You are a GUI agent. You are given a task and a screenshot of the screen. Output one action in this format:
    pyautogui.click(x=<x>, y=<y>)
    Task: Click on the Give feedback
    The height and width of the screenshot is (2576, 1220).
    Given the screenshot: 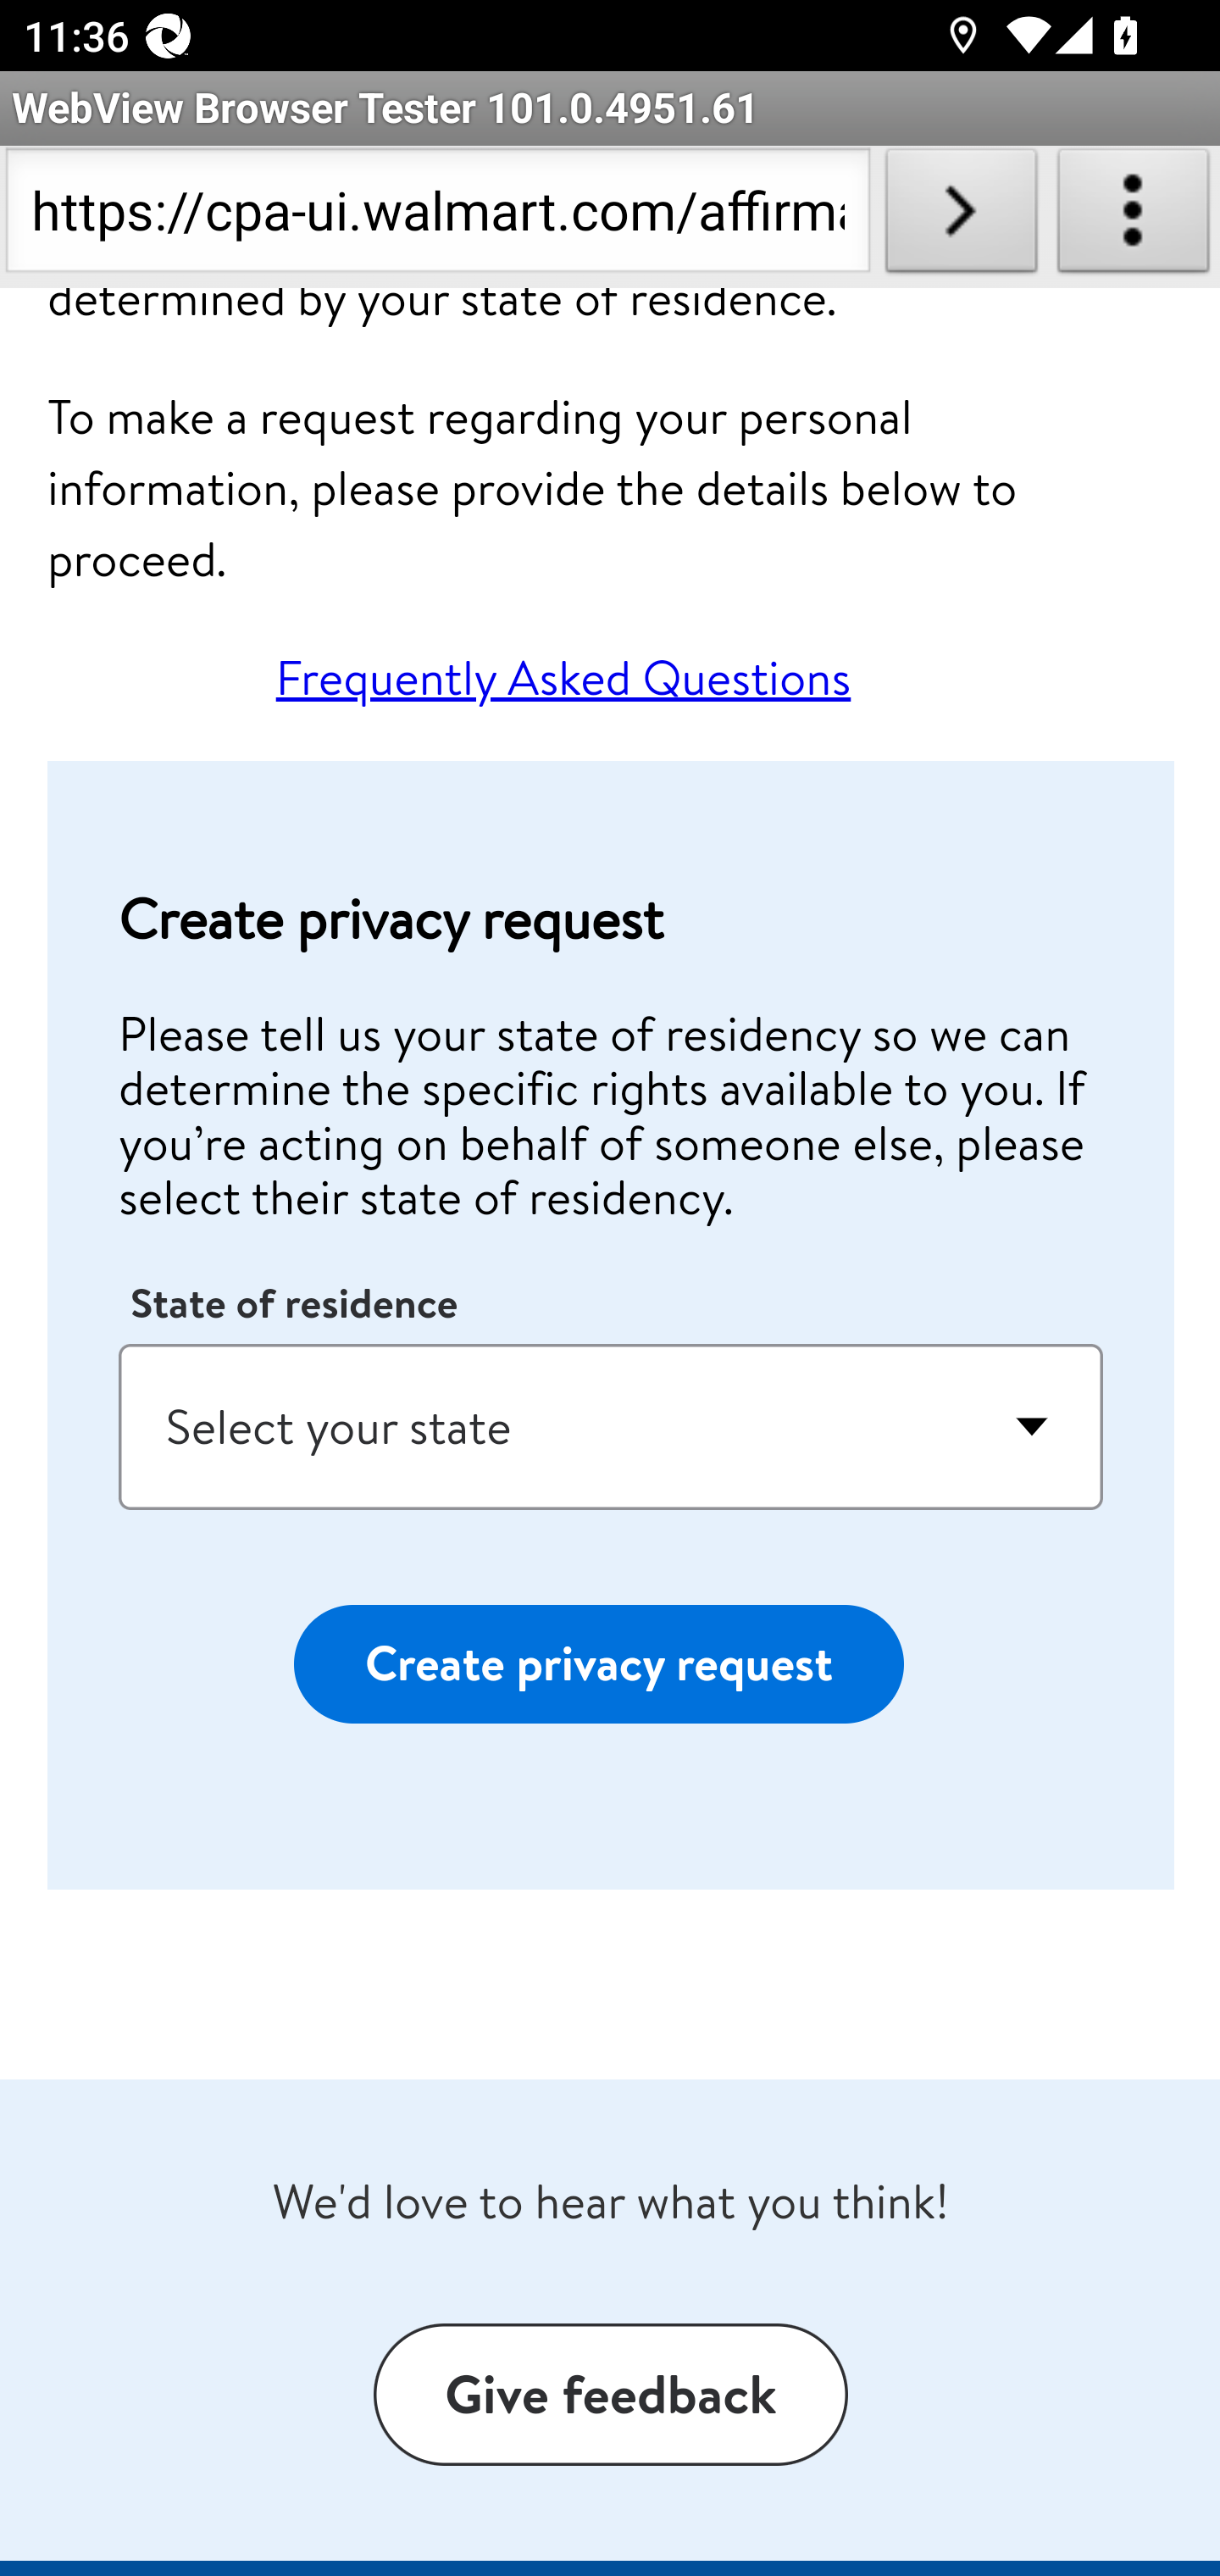 What is the action you would take?
    pyautogui.click(x=610, y=2396)
    